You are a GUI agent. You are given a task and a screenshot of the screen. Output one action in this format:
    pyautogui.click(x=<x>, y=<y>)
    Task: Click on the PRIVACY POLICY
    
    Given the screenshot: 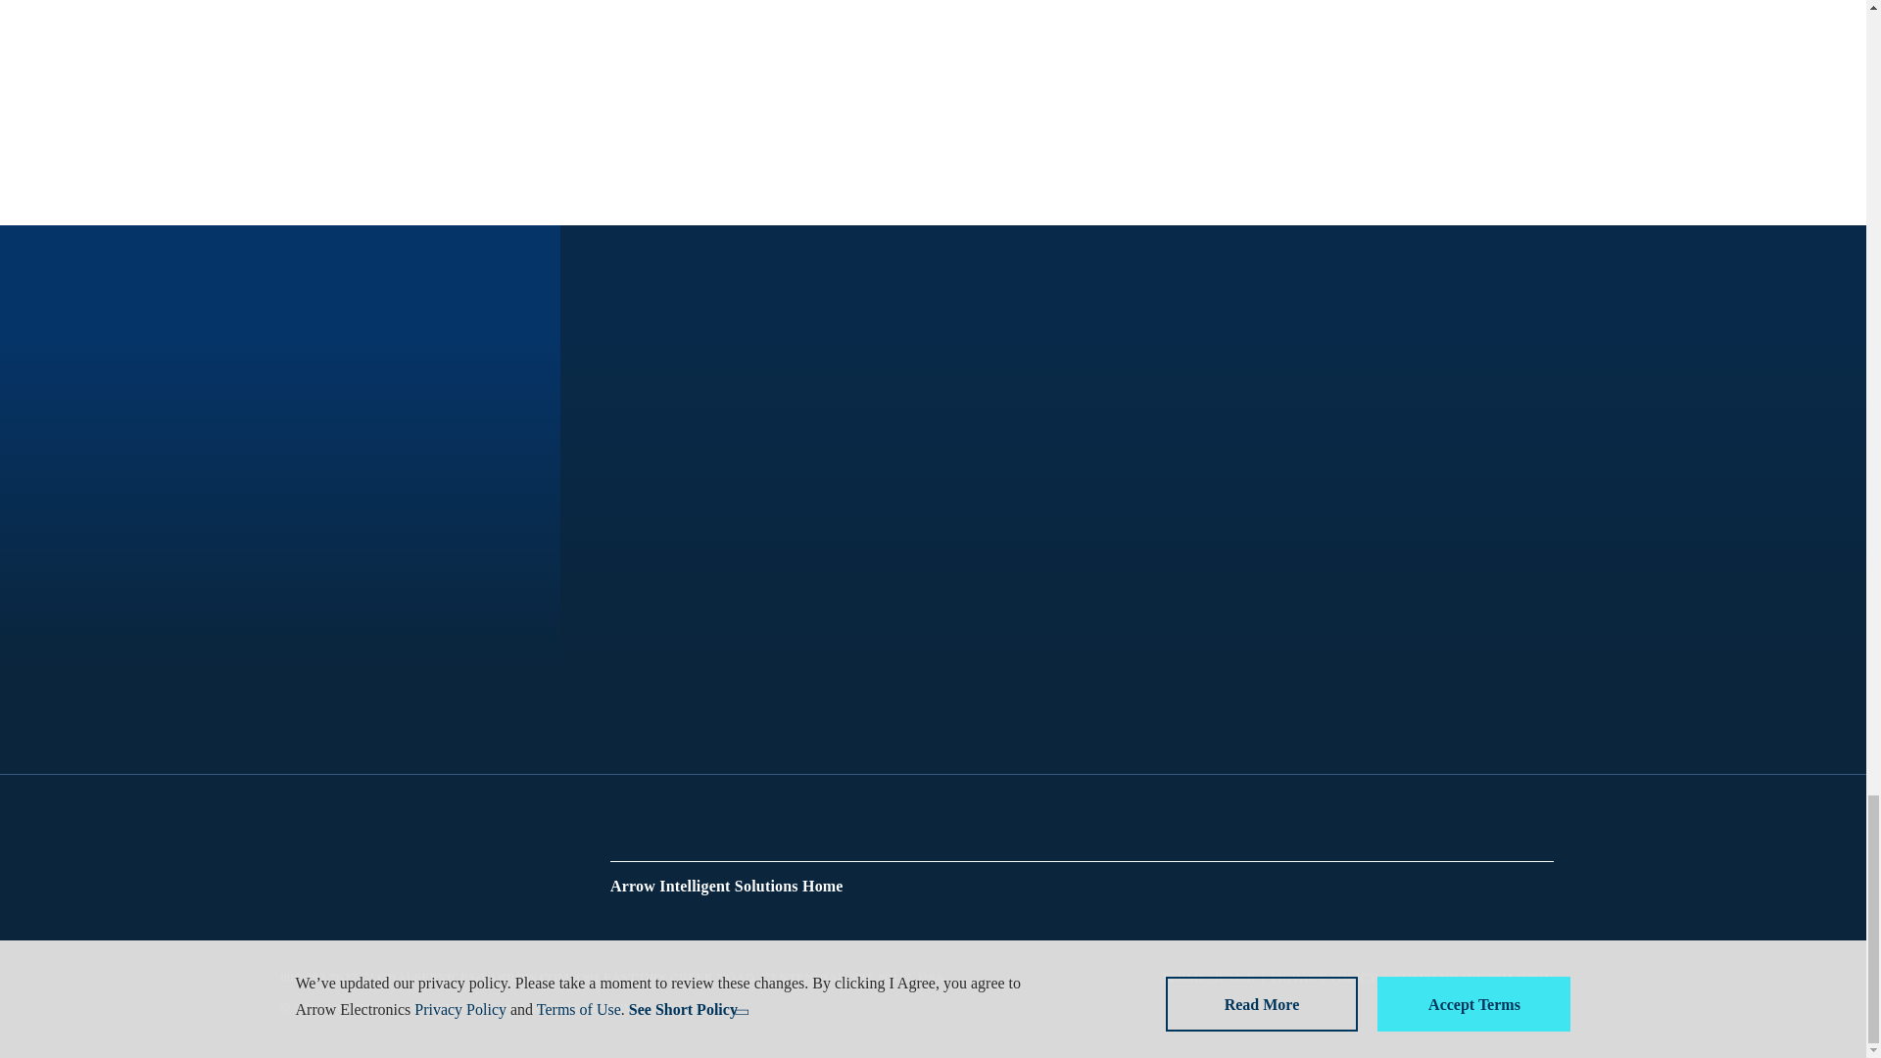 What is the action you would take?
    pyautogui.click(x=1325, y=978)
    